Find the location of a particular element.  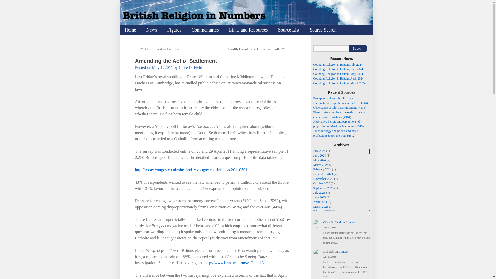

Figures is located at coordinates (174, 30).